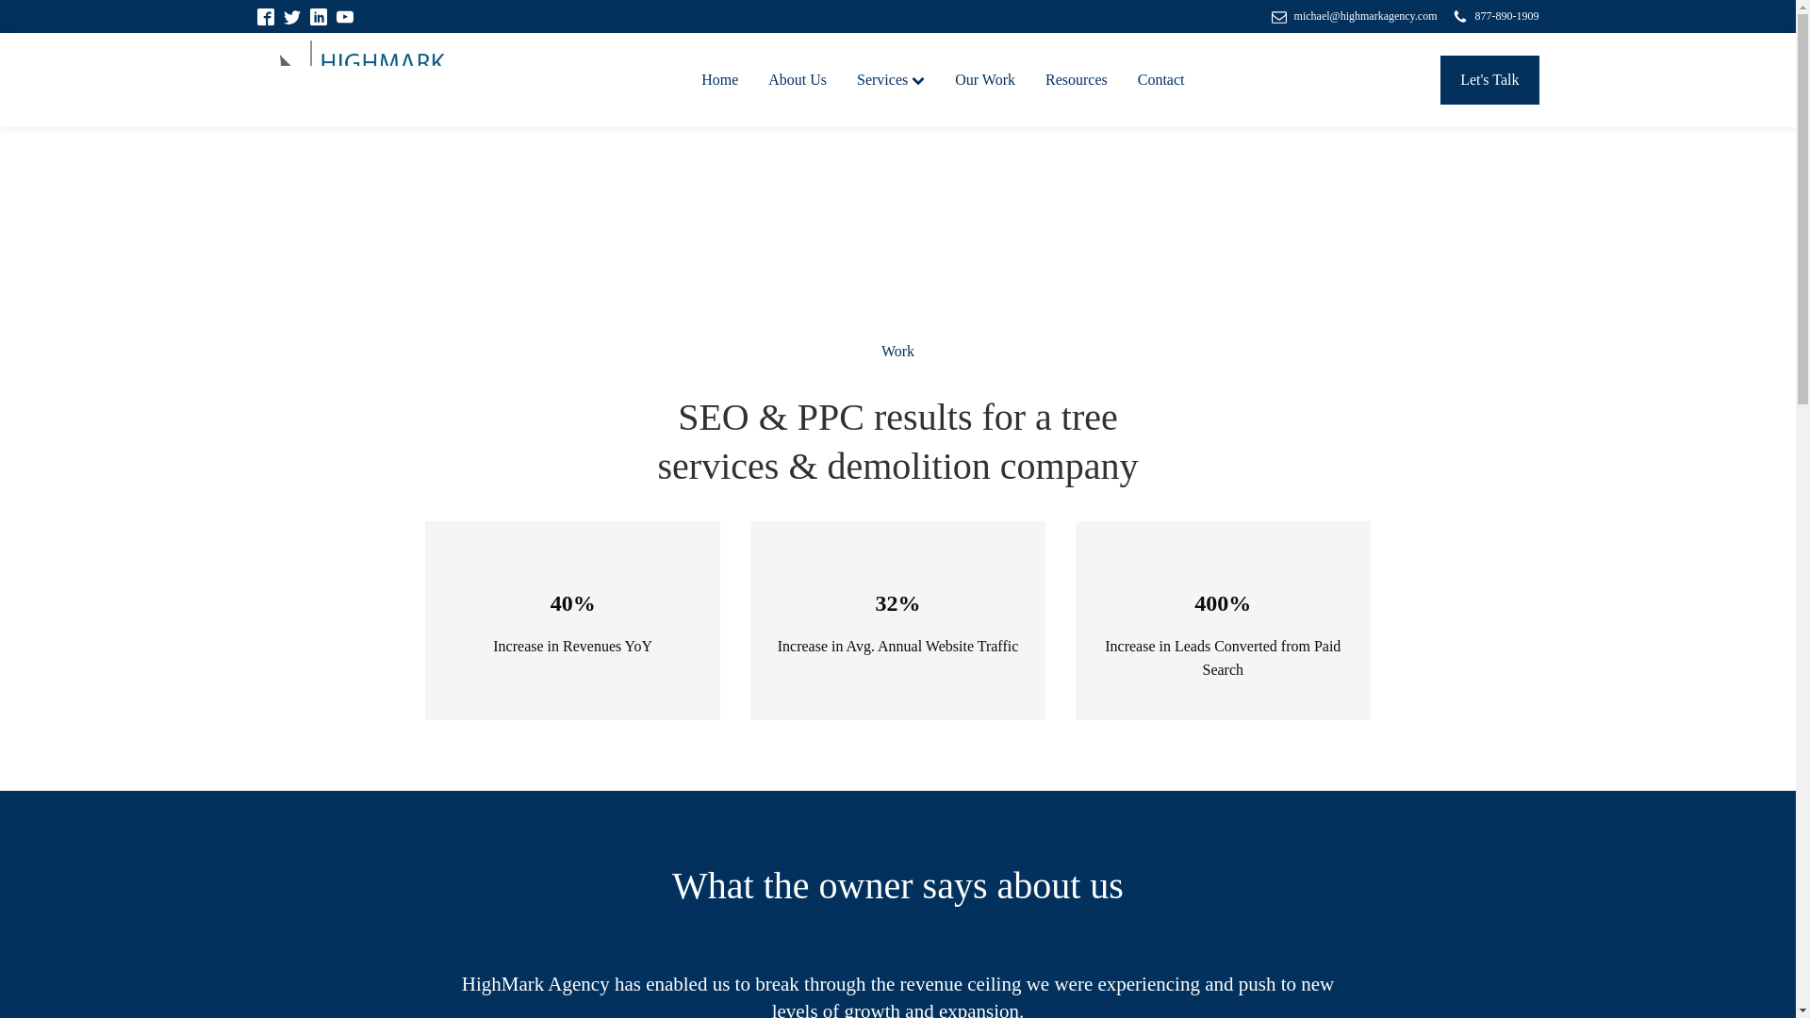 The image size is (1810, 1018). What do you see at coordinates (890, 80) in the screenshot?
I see `Services` at bounding box center [890, 80].